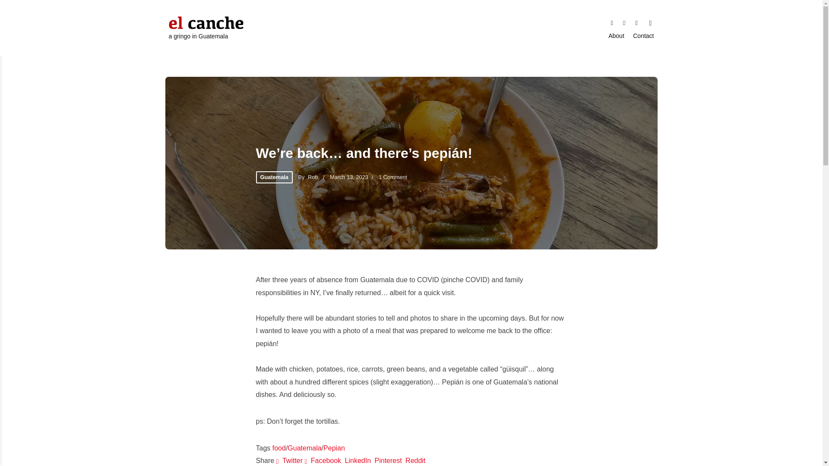 The height and width of the screenshot is (466, 829). I want to click on Share on Facebook, so click(324, 460).